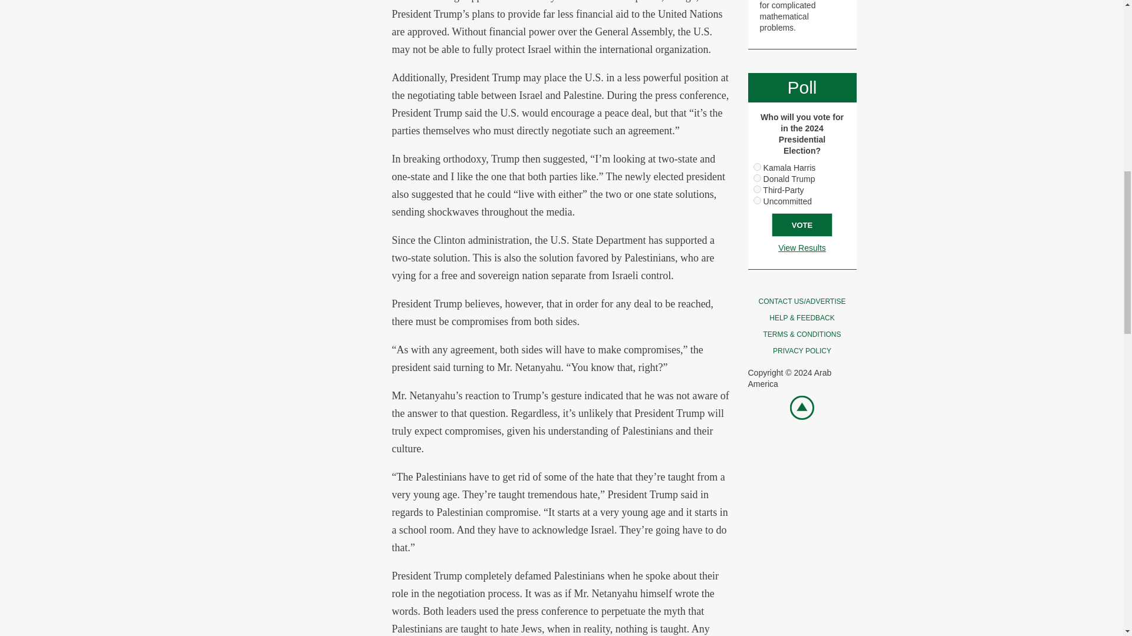  What do you see at coordinates (757, 167) in the screenshot?
I see `29` at bounding box center [757, 167].